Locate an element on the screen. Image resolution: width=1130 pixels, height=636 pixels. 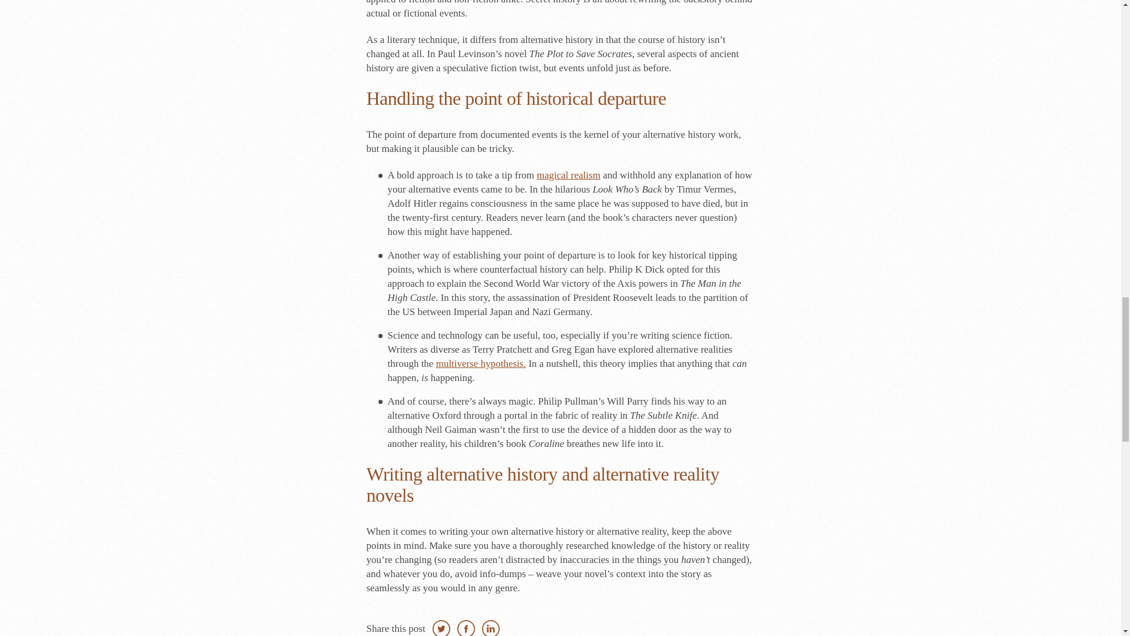
Twitter is located at coordinates (441, 628).